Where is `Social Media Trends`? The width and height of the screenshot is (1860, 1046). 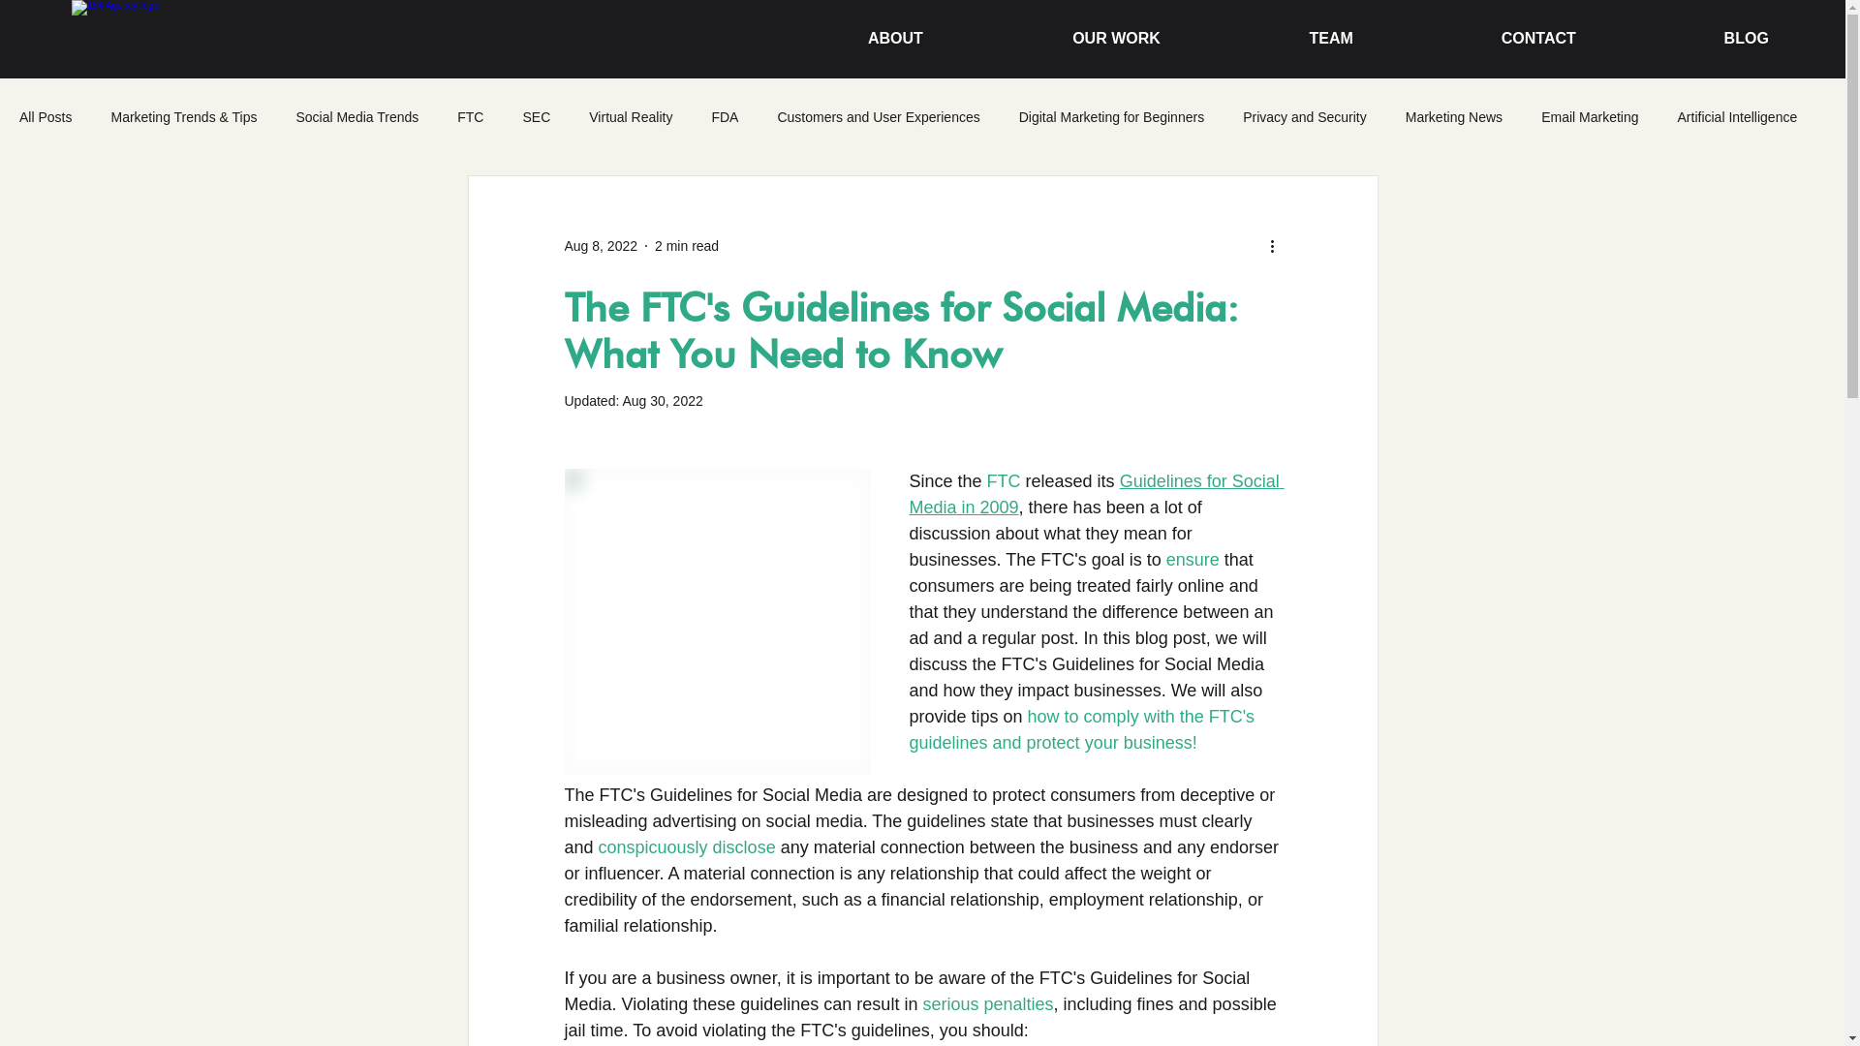
Social Media Trends is located at coordinates (356, 117).